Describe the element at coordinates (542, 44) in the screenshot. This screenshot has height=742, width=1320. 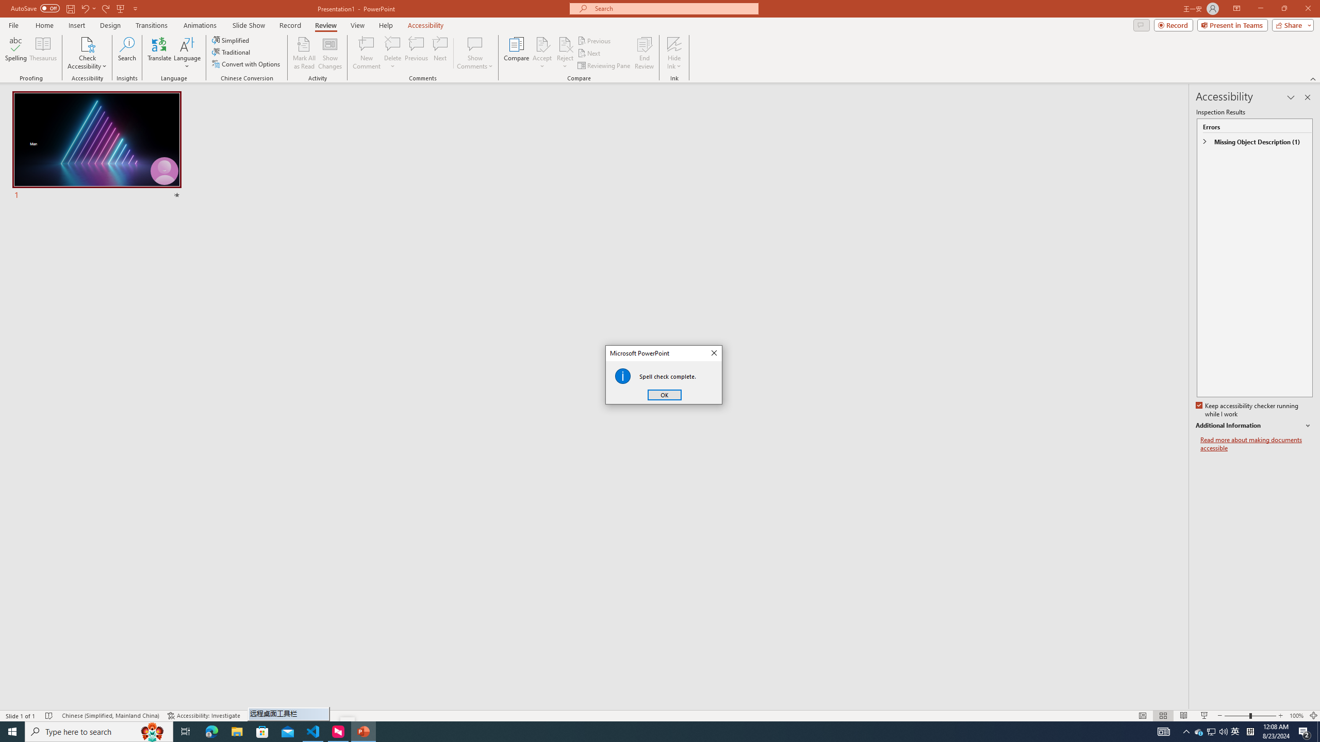
I see `Accept Change` at that location.